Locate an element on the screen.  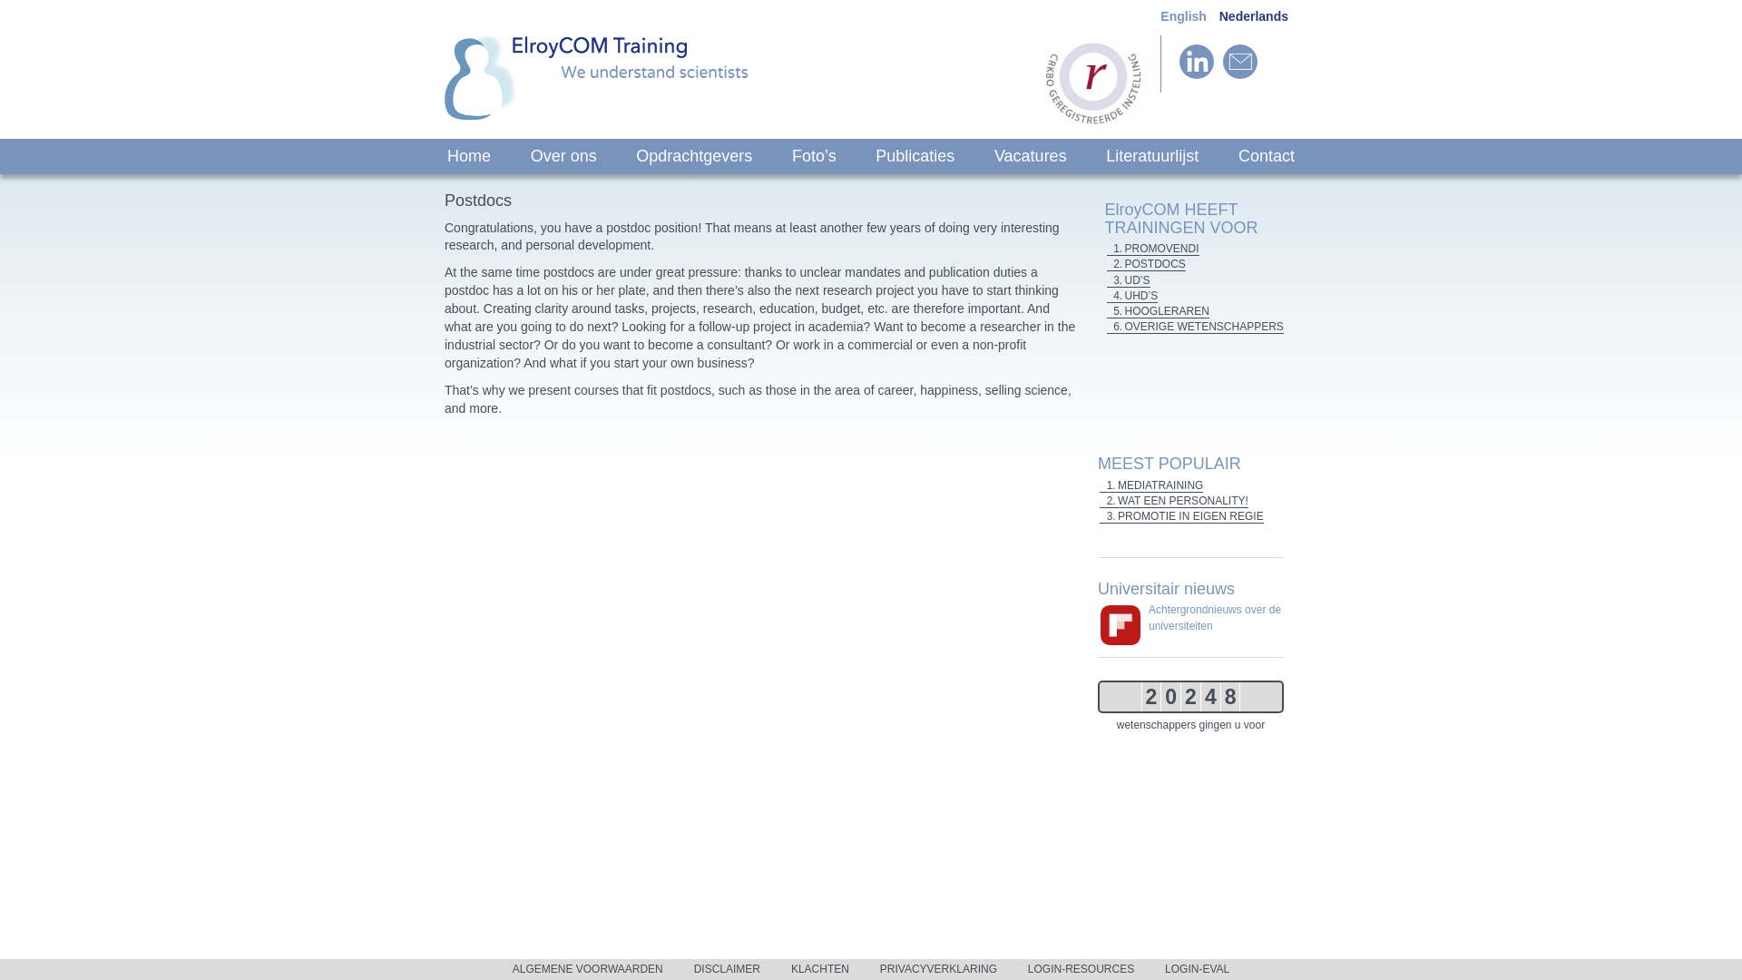
Vacatures is located at coordinates (1030, 156).